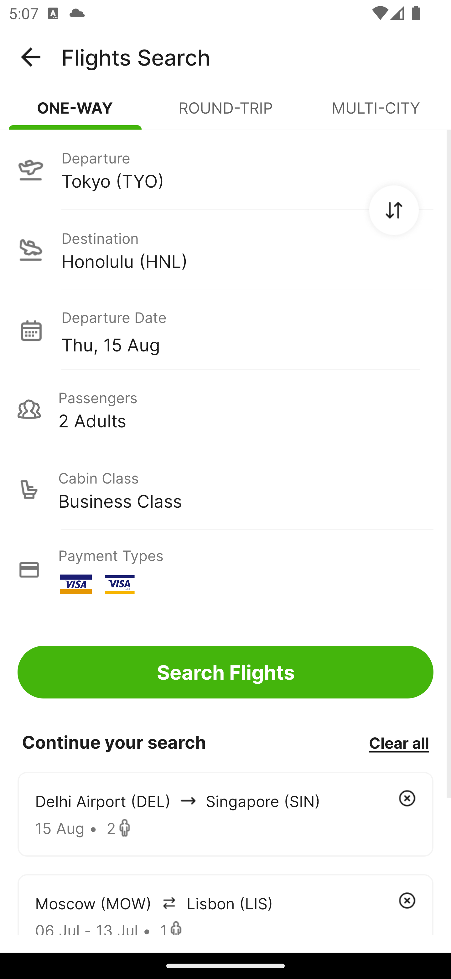 This screenshot has width=451, height=979. Describe the element at coordinates (247, 330) in the screenshot. I see `Departure Date Thu, 15 Aug` at that location.